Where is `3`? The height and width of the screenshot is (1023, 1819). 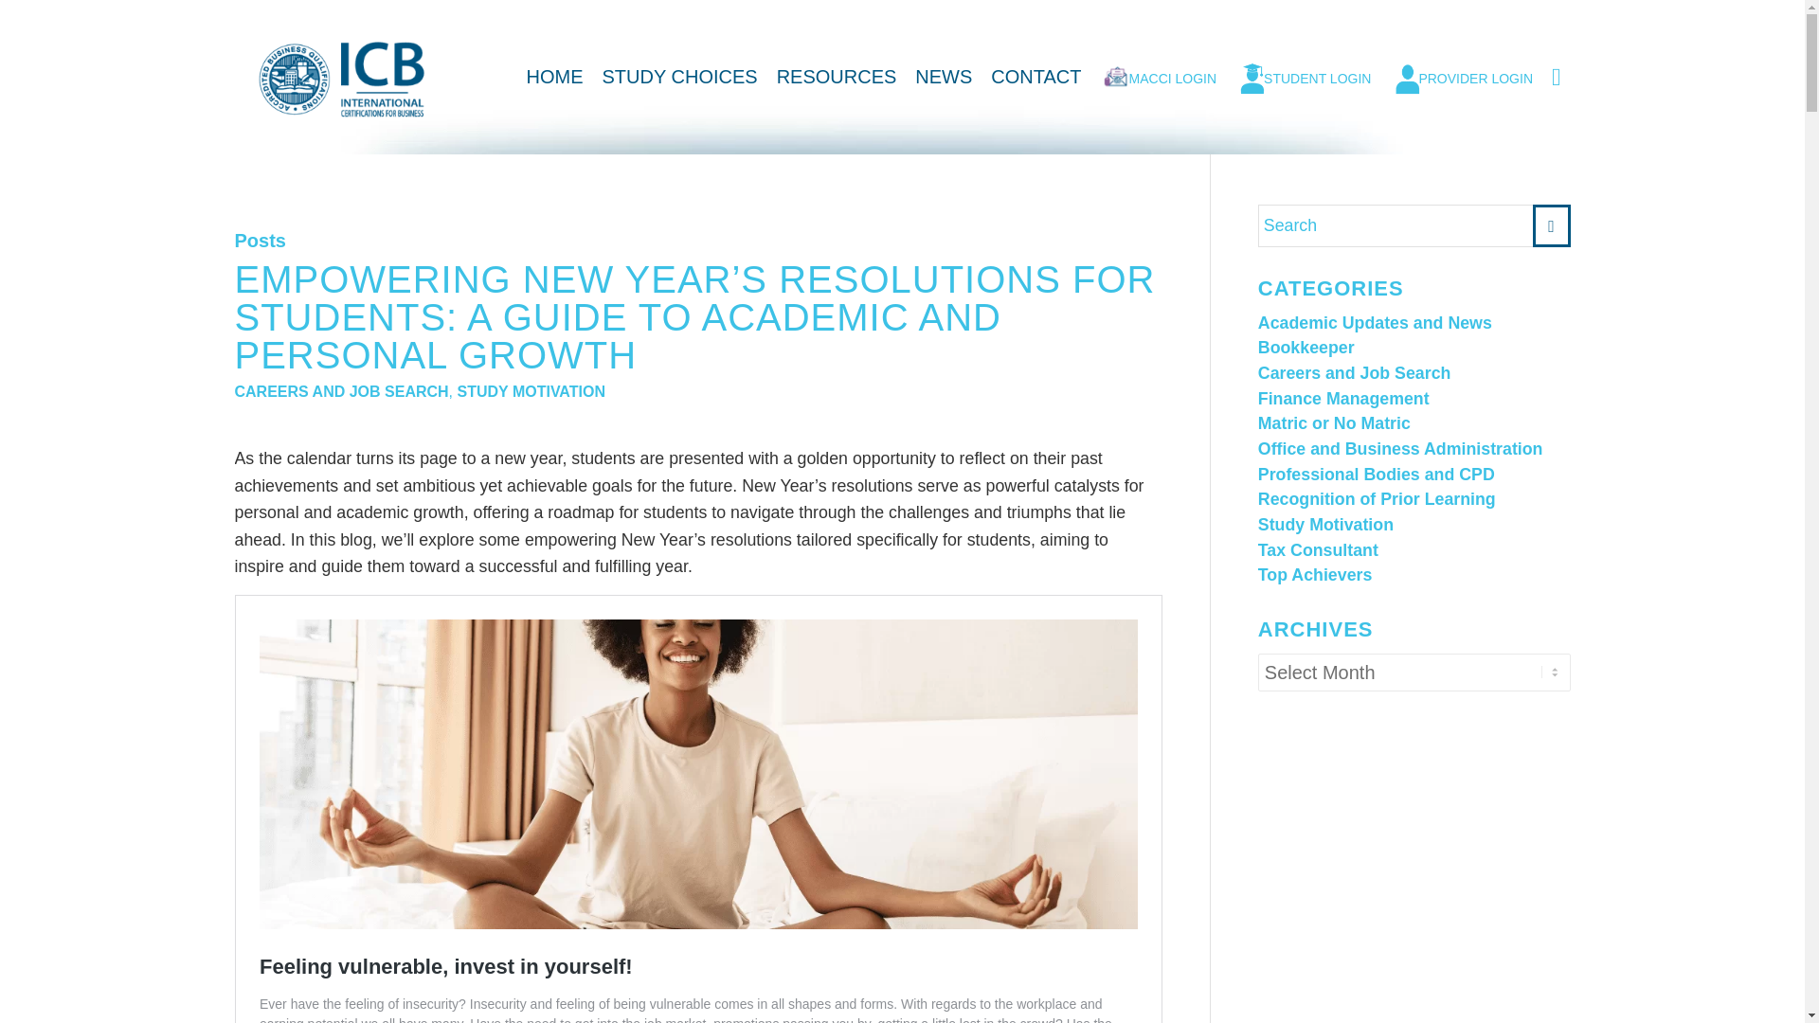 3 is located at coordinates (345, 80).